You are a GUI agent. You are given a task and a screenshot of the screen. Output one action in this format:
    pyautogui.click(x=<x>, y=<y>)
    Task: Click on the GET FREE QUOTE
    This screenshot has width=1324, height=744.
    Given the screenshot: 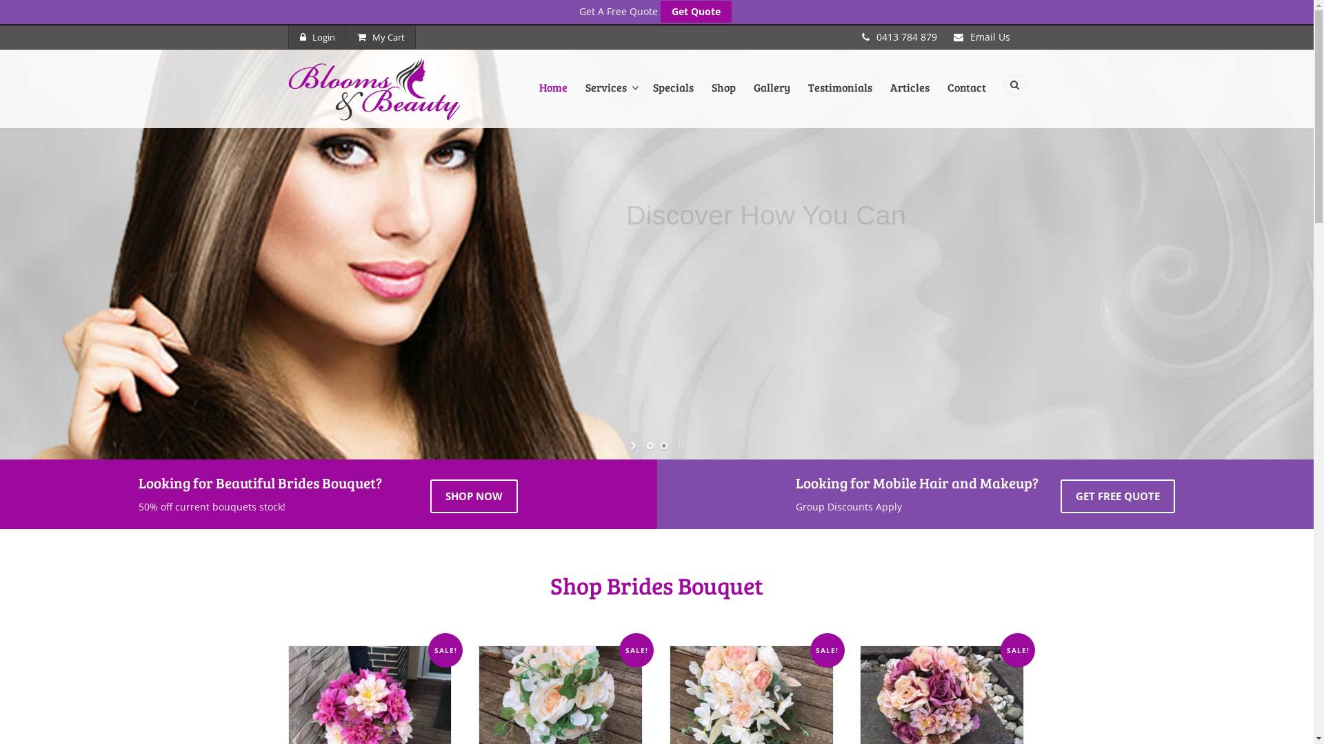 What is the action you would take?
    pyautogui.click(x=1118, y=497)
    